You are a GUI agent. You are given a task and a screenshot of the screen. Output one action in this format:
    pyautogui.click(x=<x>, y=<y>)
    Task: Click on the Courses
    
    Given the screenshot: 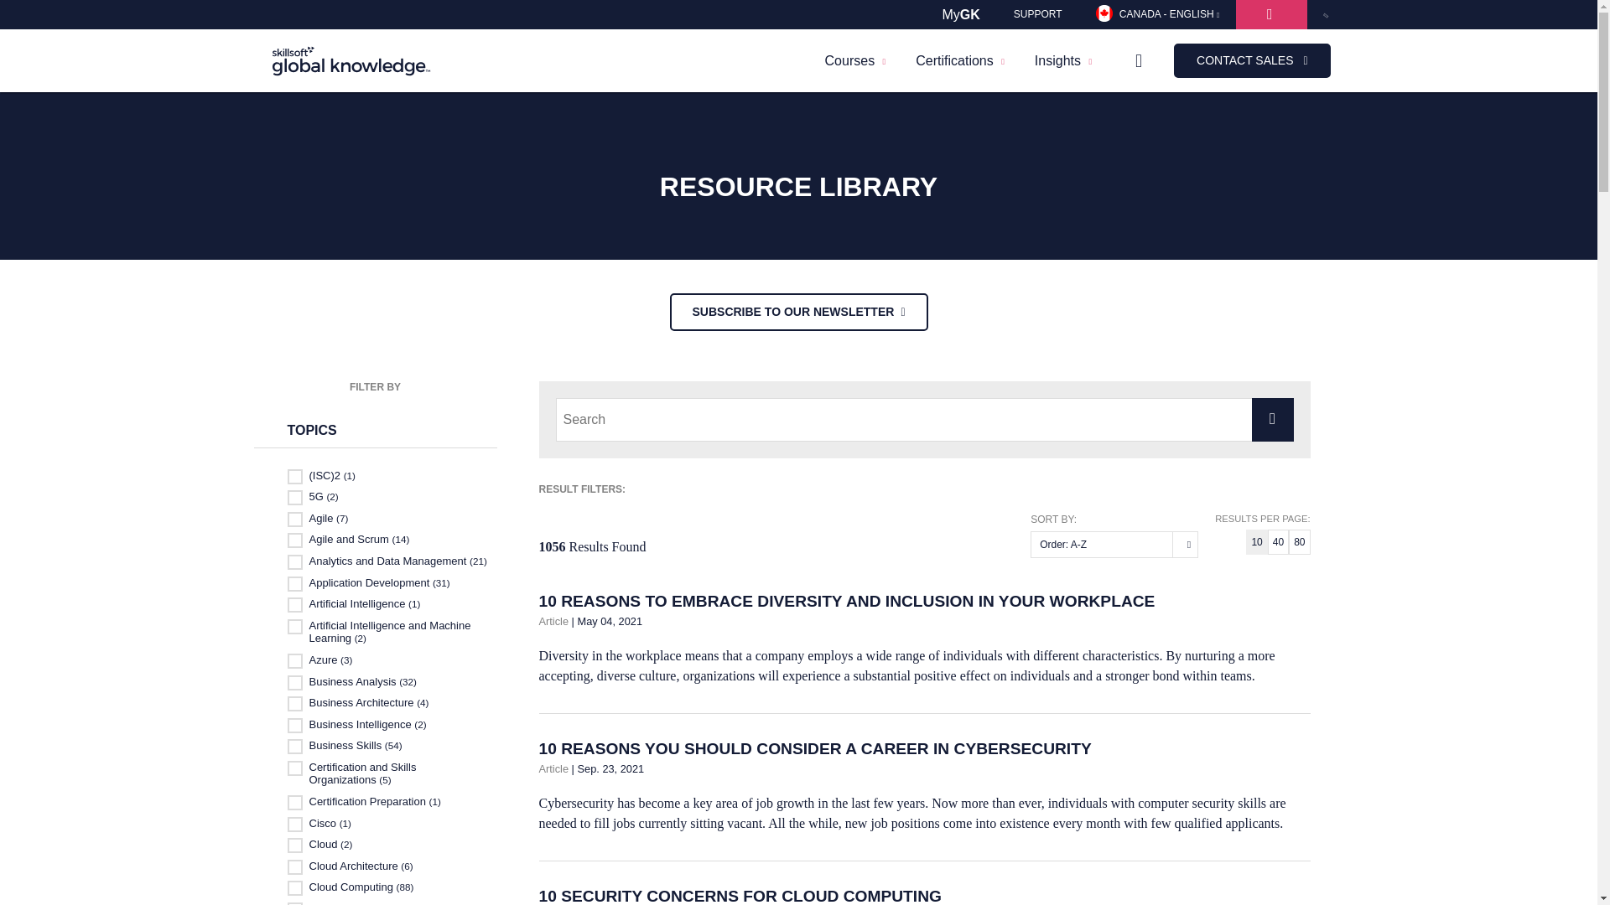 What is the action you would take?
    pyautogui.click(x=855, y=60)
    